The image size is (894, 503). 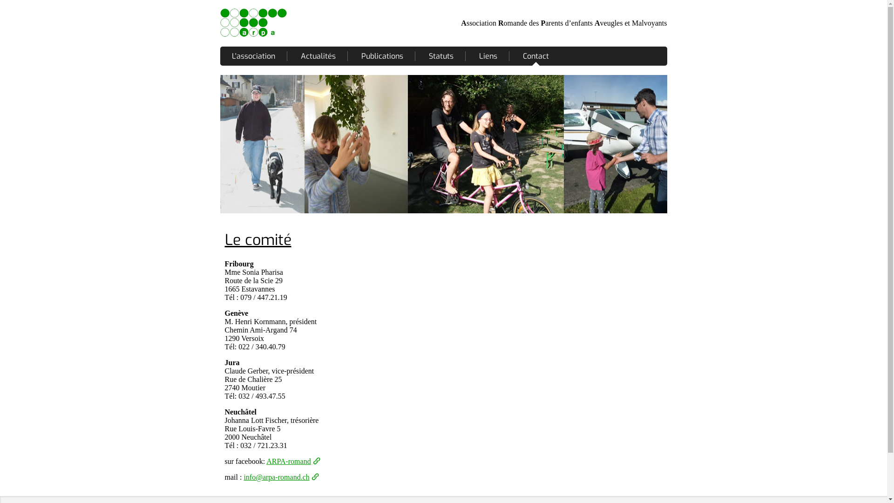 What do you see at coordinates (281, 477) in the screenshot?
I see `info@arpa-romand.ch` at bounding box center [281, 477].